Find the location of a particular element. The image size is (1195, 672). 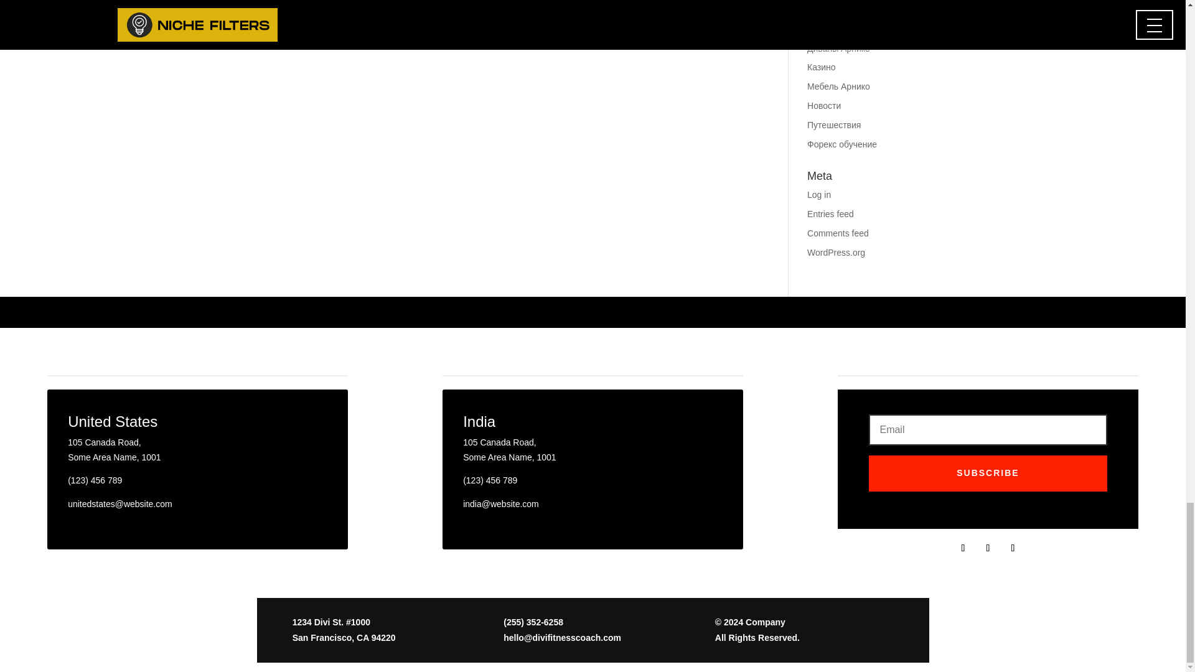

Follow on Facebook is located at coordinates (962, 548).